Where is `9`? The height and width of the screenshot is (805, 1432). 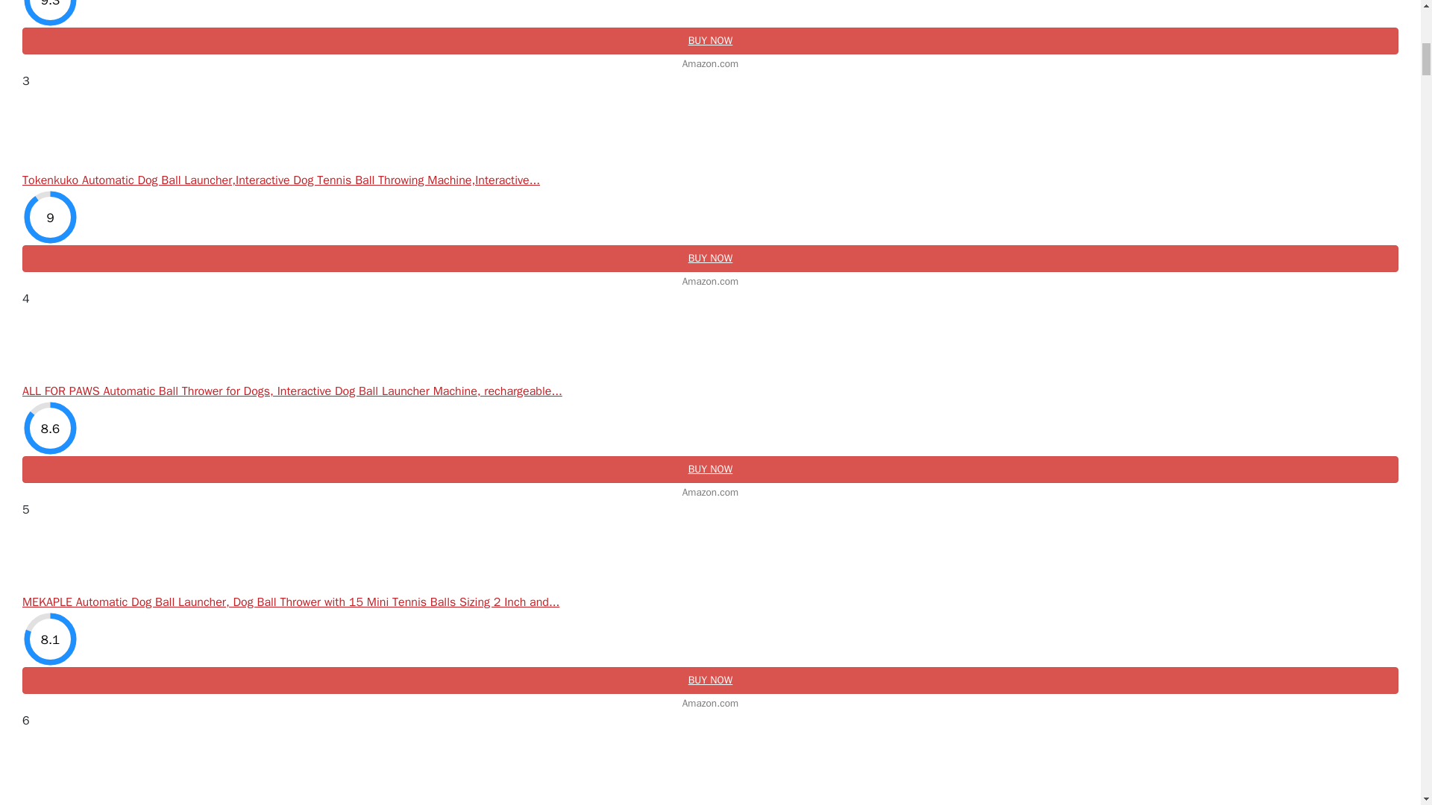 9 is located at coordinates (51, 217).